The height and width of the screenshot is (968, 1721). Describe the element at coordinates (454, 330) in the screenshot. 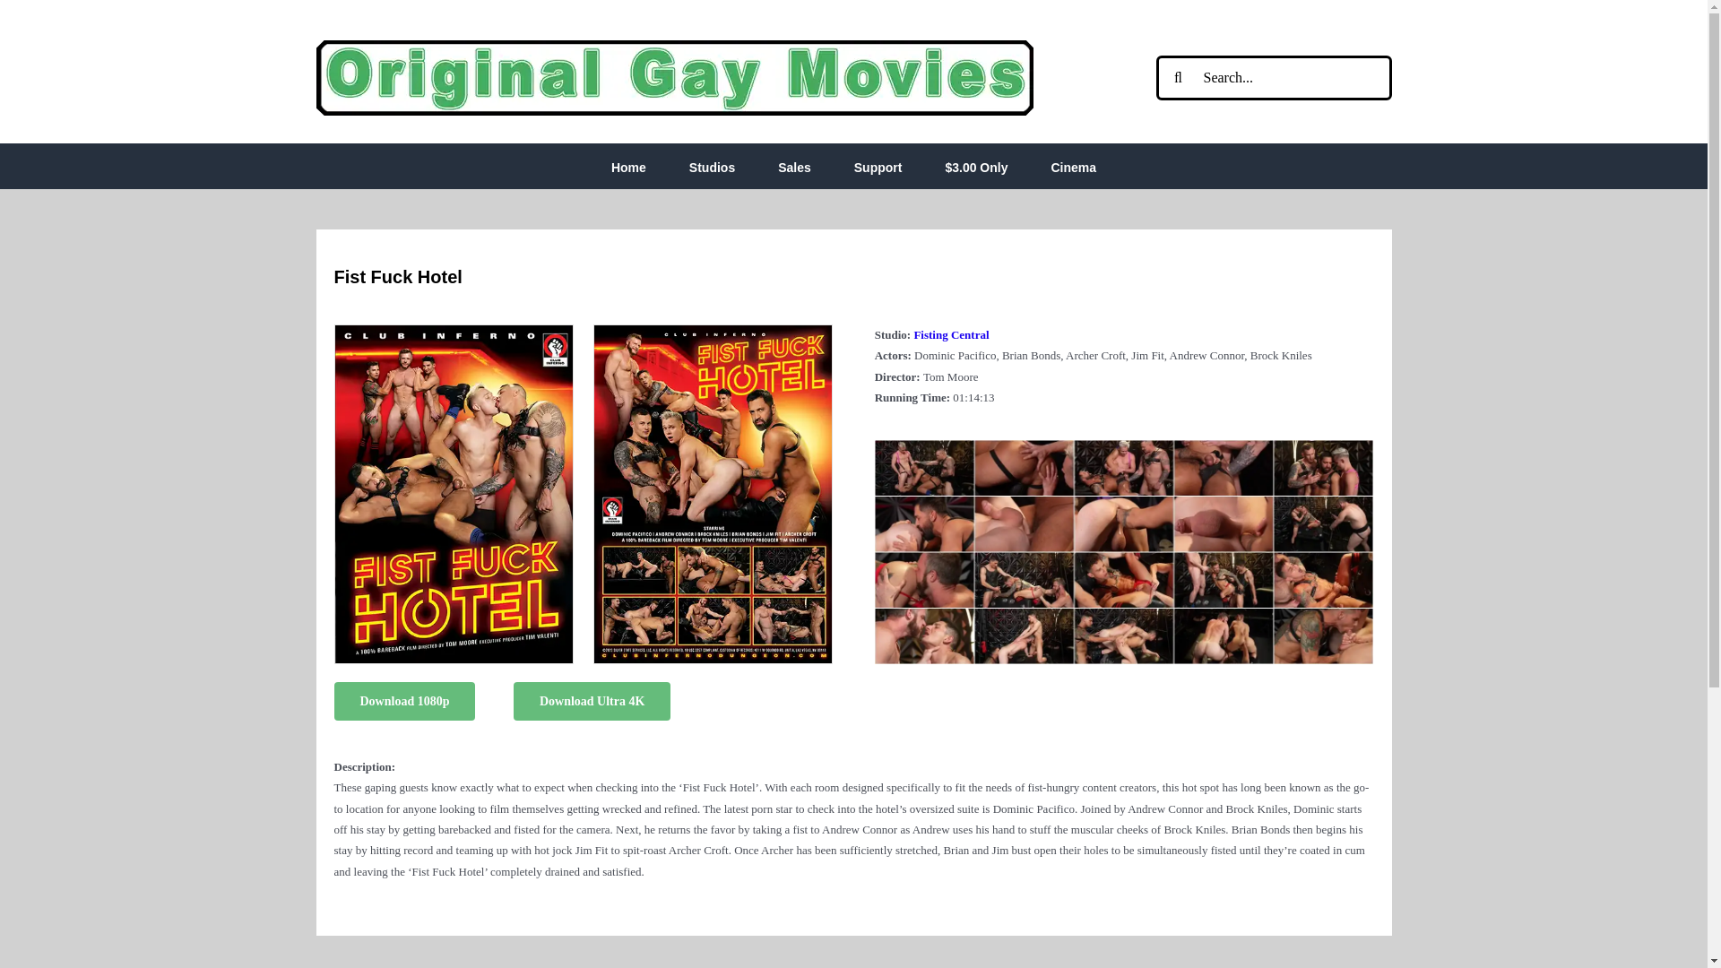

I see `Fist Fuck Hotel` at that location.